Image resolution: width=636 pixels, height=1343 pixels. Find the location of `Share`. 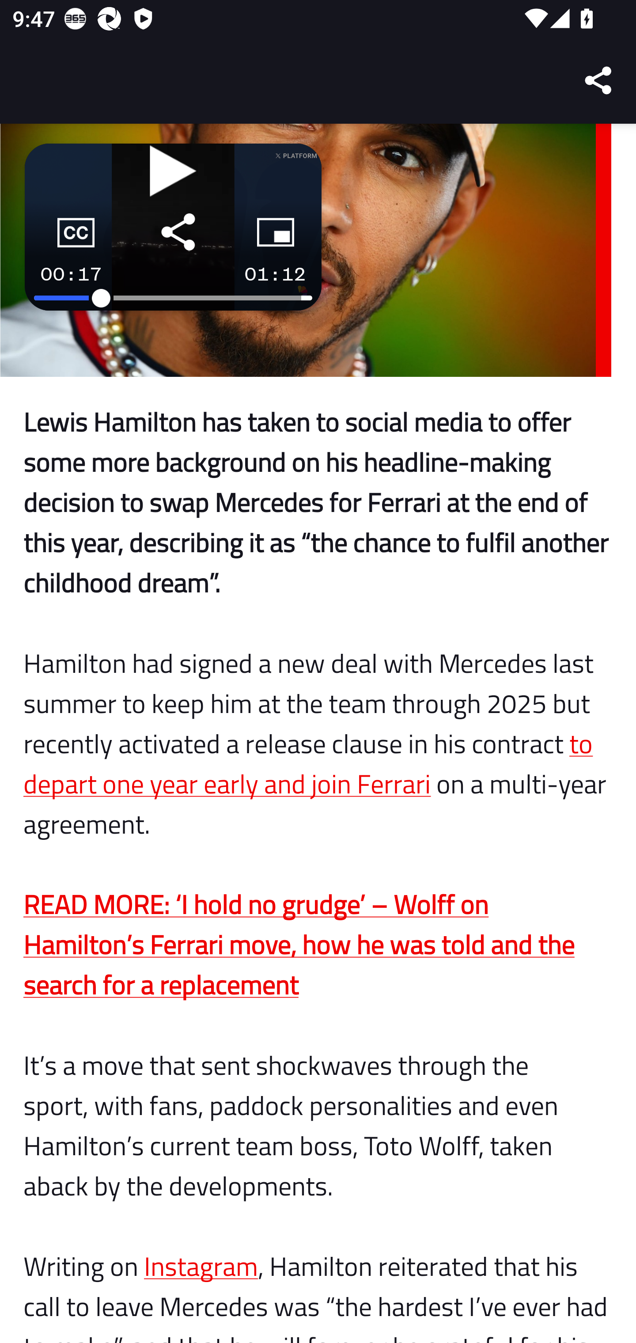

Share is located at coordinates (599, 80).